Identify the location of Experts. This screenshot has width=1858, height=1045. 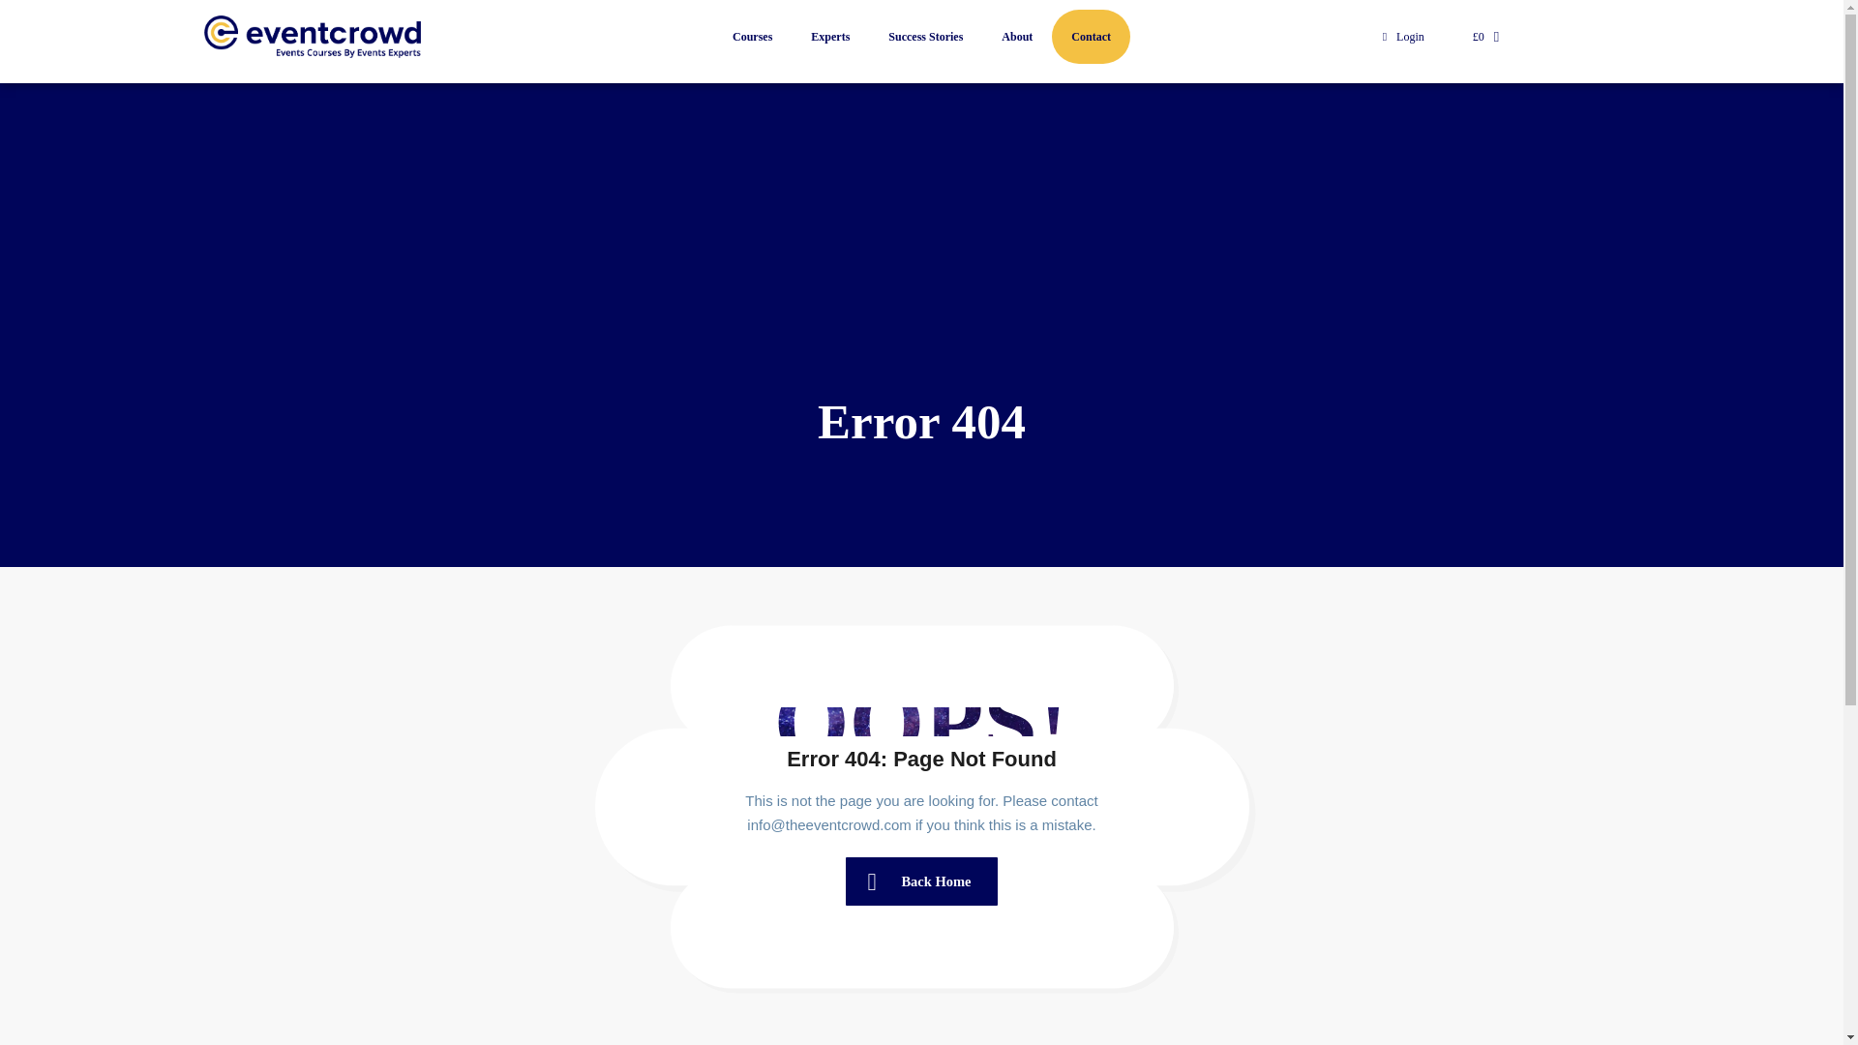
(830, 36).